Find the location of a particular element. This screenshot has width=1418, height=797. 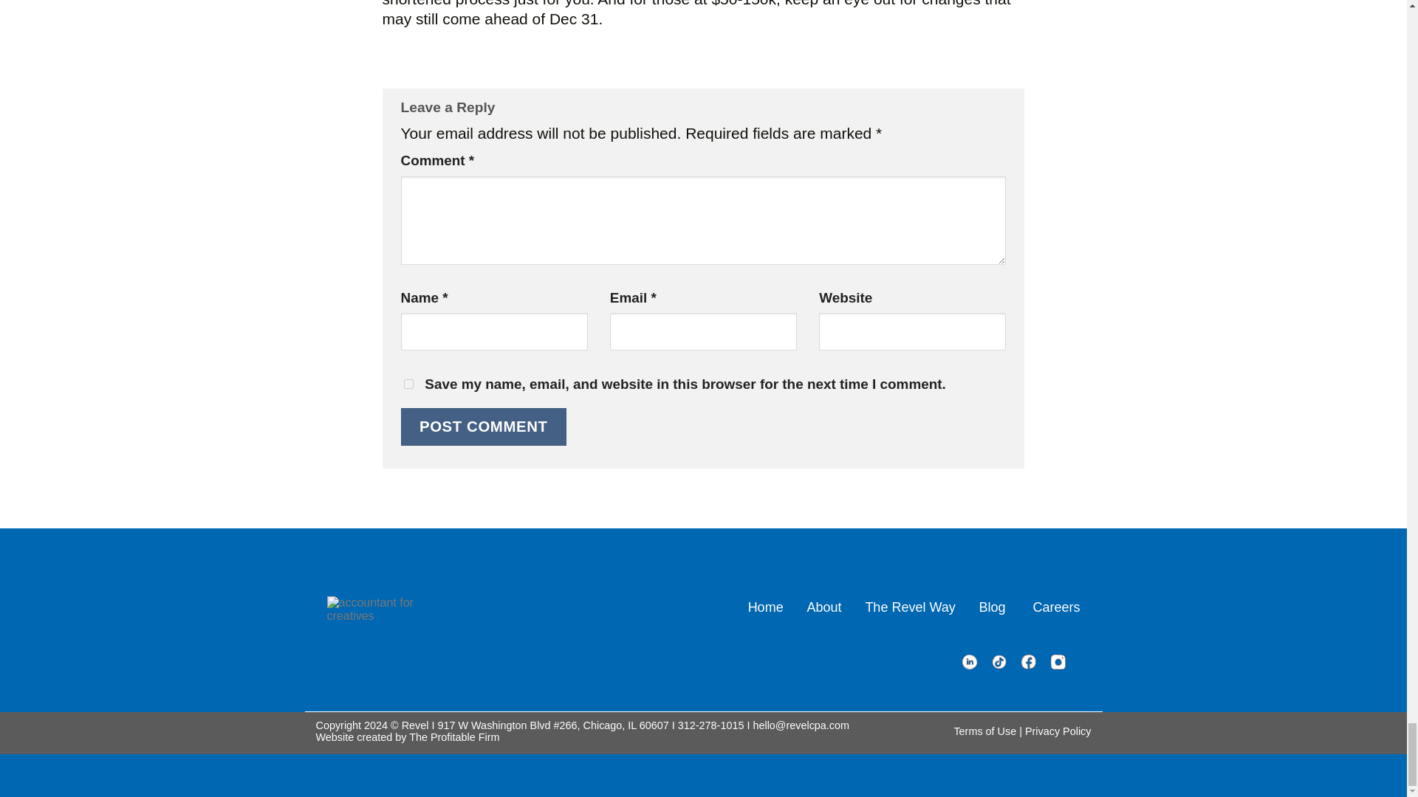

Careers is located at coordinates (1055, 607).